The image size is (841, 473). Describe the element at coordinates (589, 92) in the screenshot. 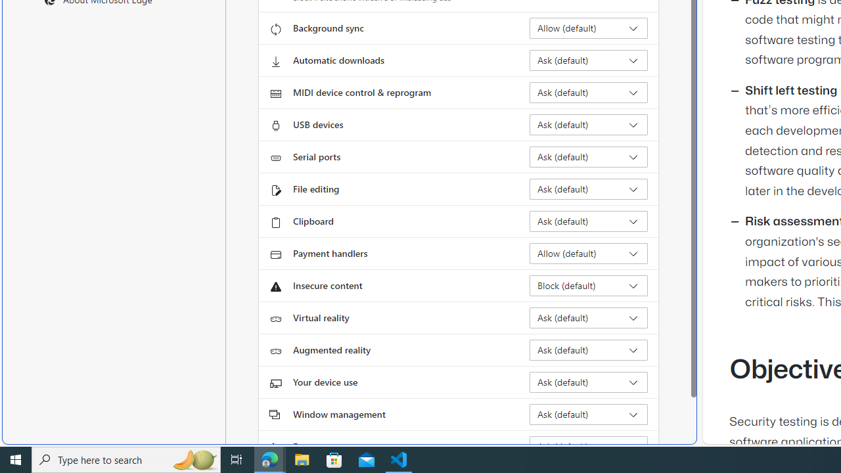

I see `MIDI device control & reprogram Ask (default)` at that location.